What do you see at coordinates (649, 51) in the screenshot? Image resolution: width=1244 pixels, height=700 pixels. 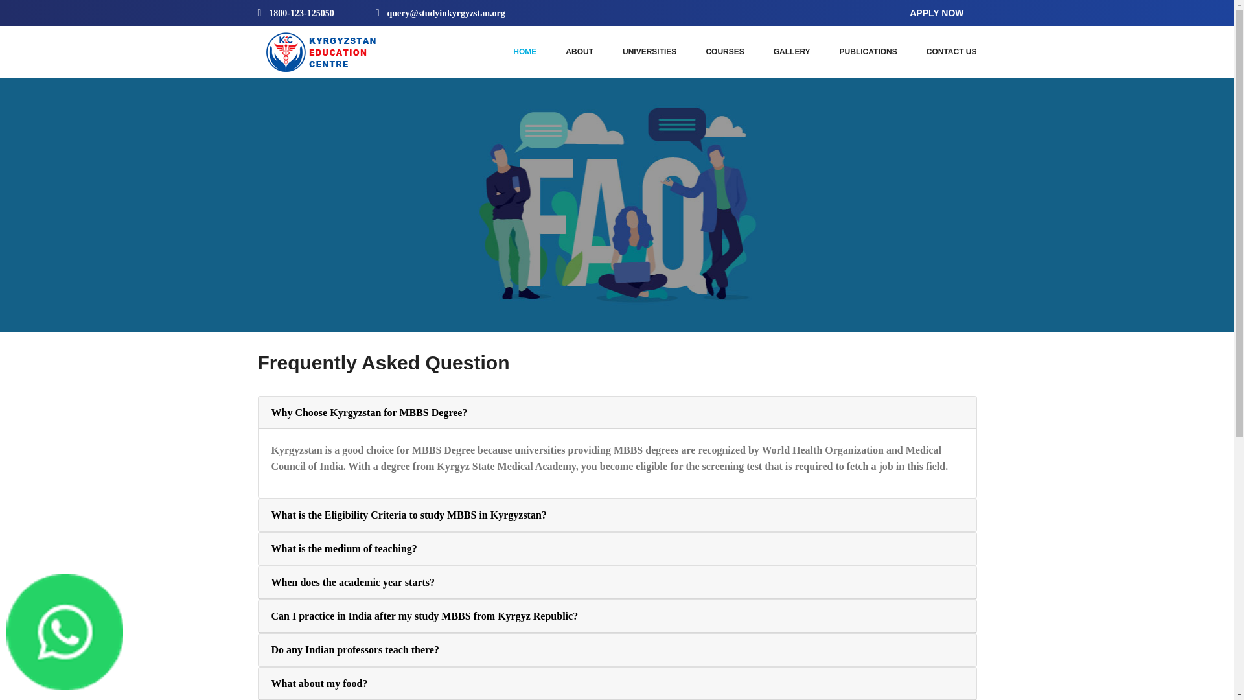 I see `UNIVERSITIES` at bounding box center [649, 51].